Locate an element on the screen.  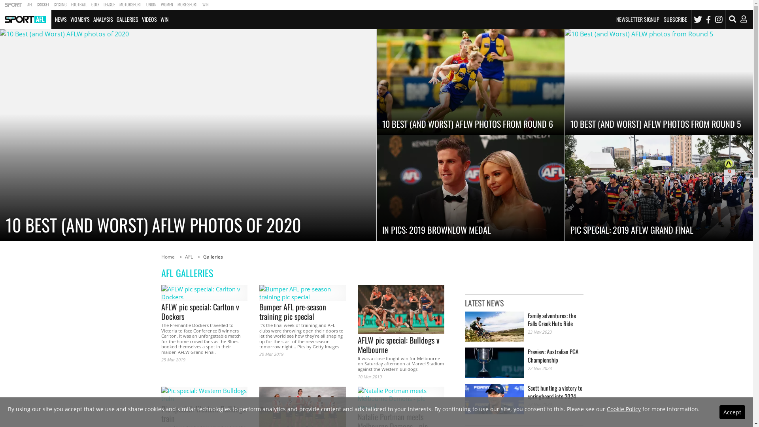
MOTORSPORT is located at coordinates (130, 5).